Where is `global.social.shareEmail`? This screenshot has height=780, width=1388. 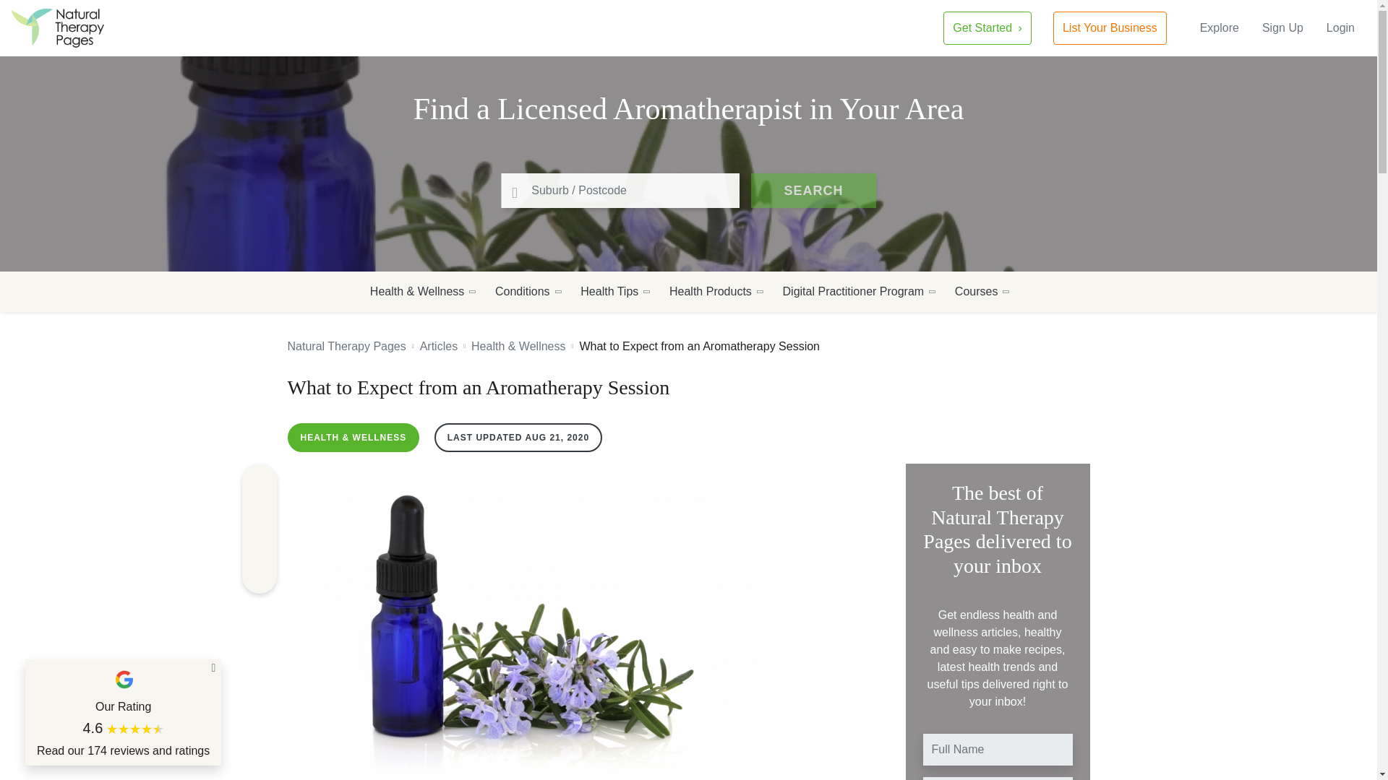 global.social.shareEmail is located at coordinates (259, 576).